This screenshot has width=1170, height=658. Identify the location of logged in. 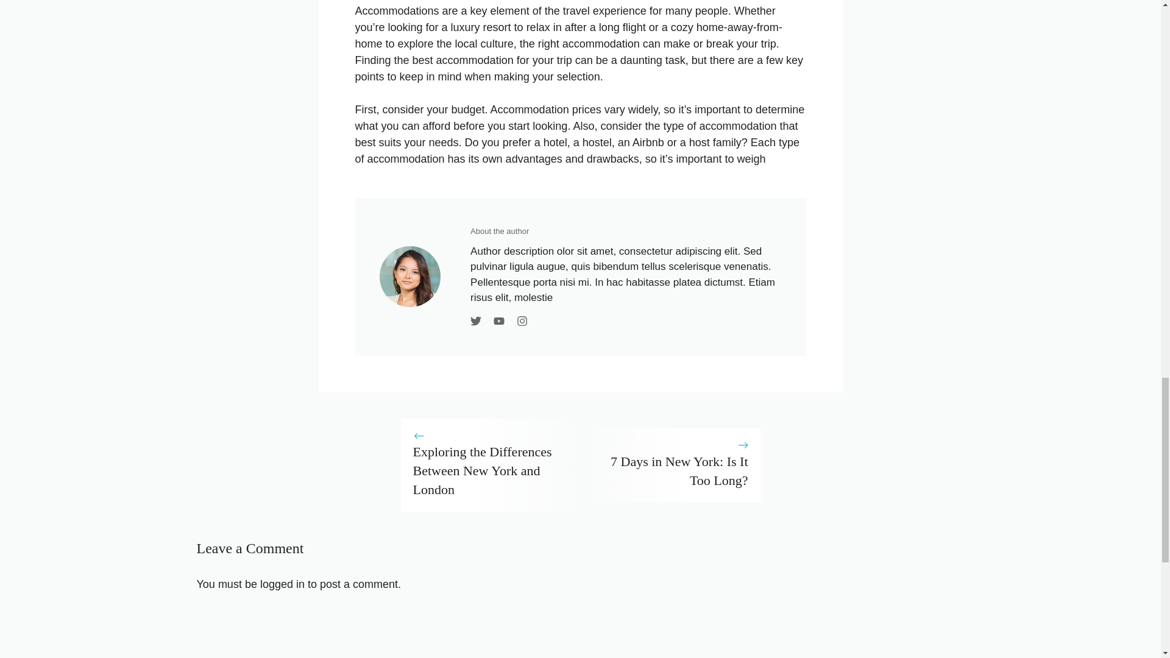
(282, 584).